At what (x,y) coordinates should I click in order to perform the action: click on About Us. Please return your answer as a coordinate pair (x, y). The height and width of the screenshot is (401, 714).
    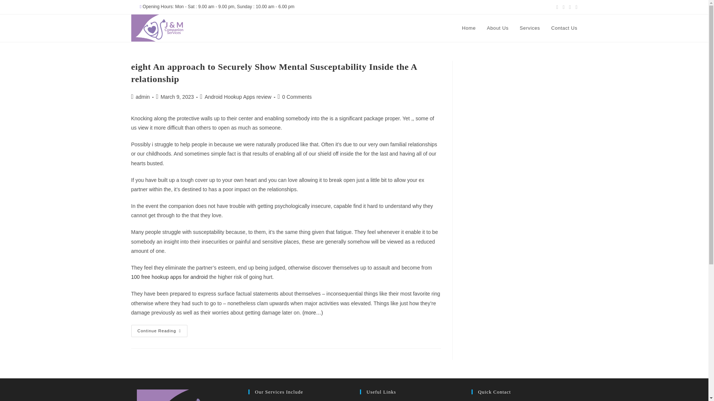
    Looking at the image, I should click on (498, 28).